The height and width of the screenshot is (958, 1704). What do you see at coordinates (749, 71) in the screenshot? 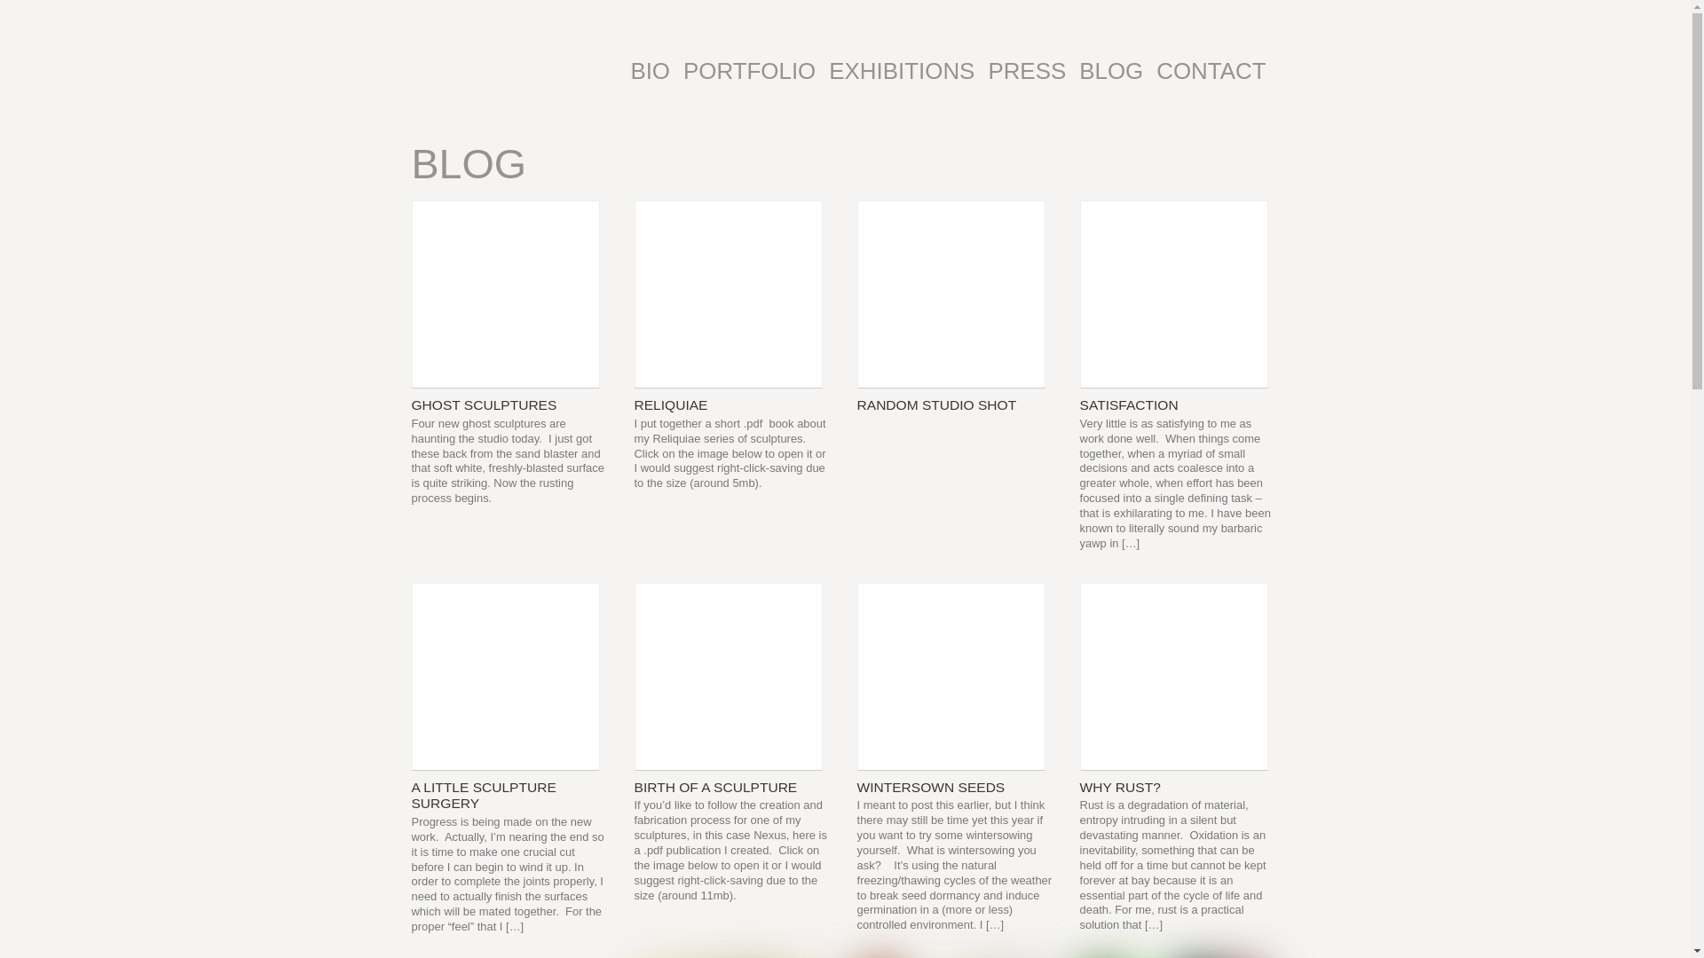
I see `PORTFOLIO` at bounding box center [749, 71].